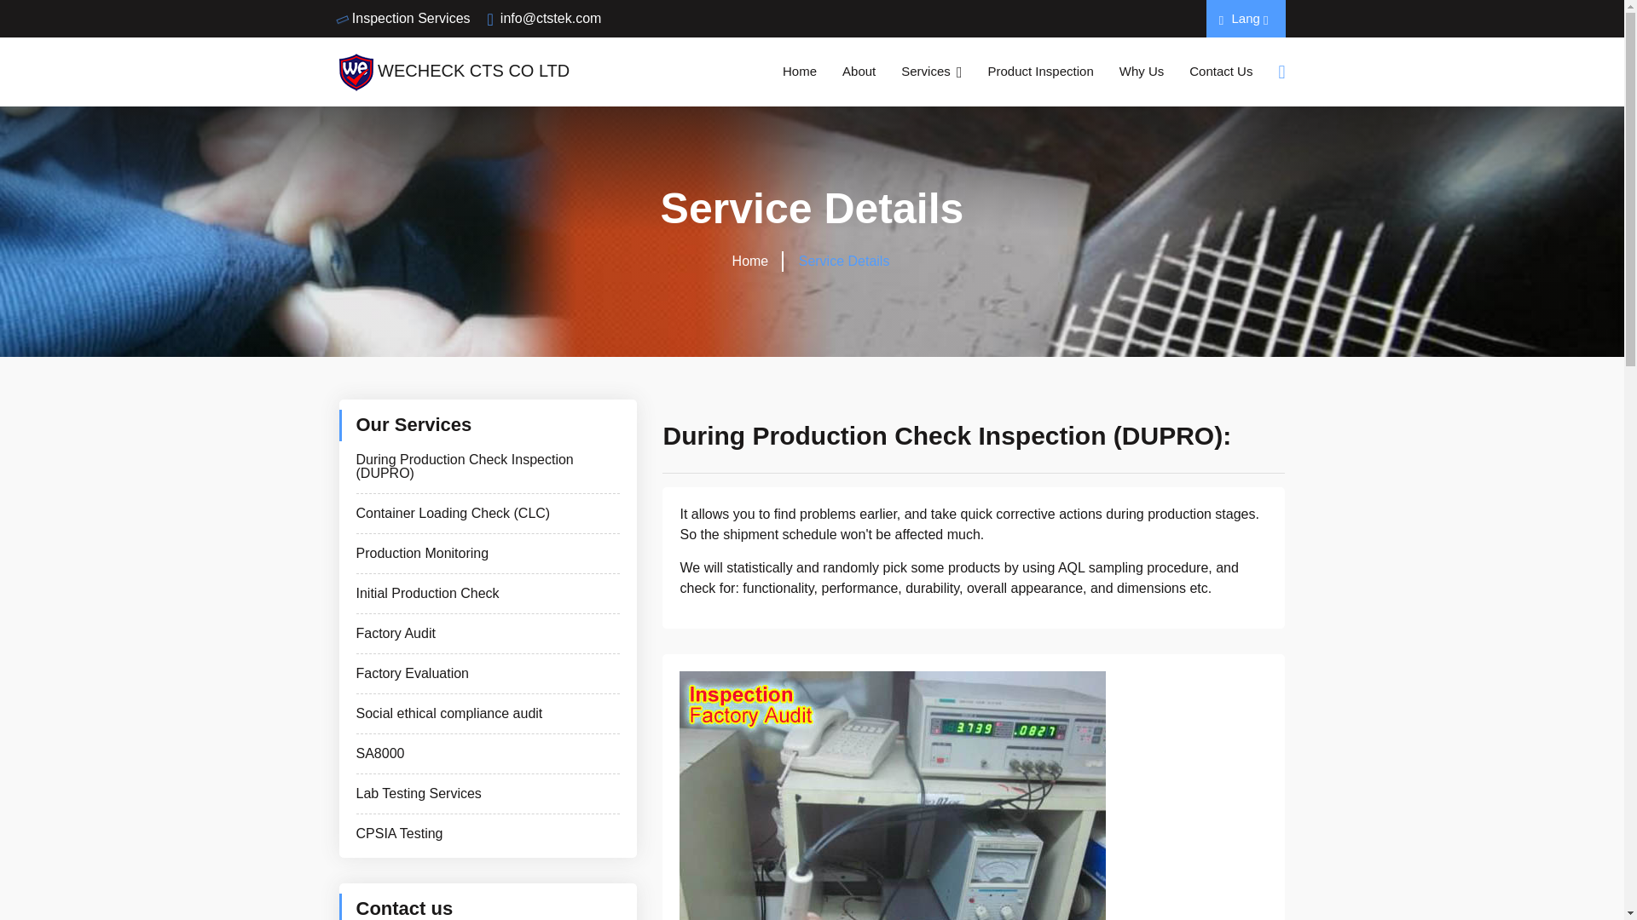 The image size is (1637, 920). I want to click on Lang, so click(1247, 18).